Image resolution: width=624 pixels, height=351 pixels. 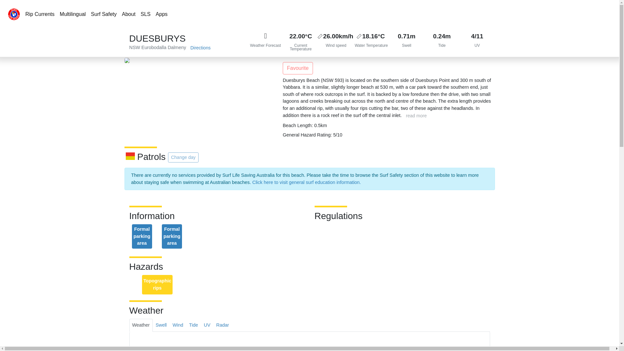 I want to click on Radar, so click(x=222, y=325).